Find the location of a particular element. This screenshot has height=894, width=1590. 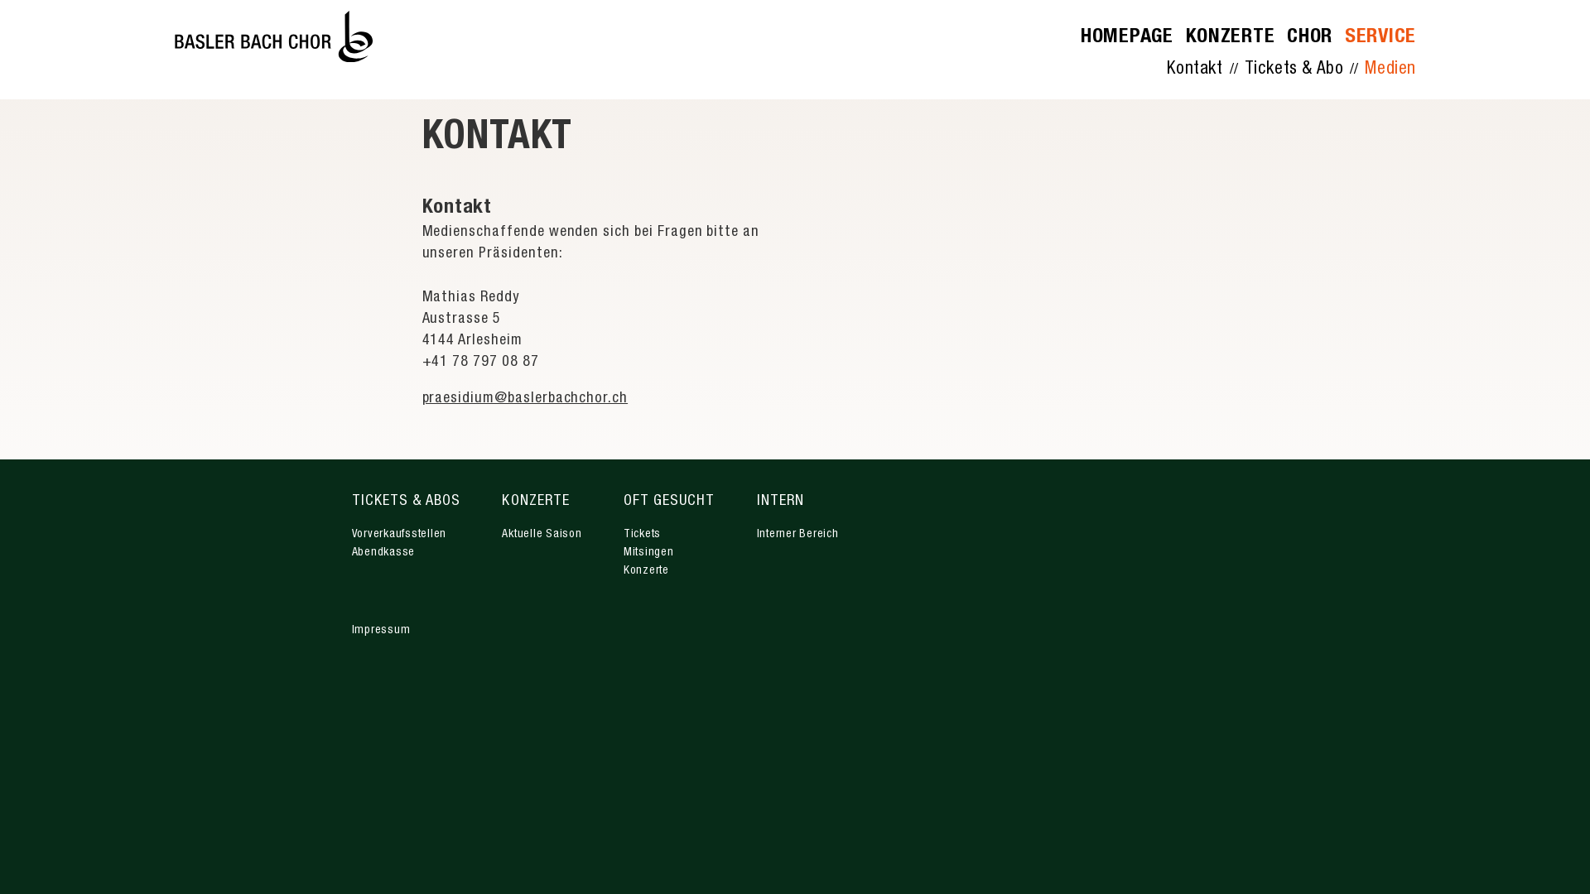

Vorverkaufsstellen is located at coordinates (399, 535).